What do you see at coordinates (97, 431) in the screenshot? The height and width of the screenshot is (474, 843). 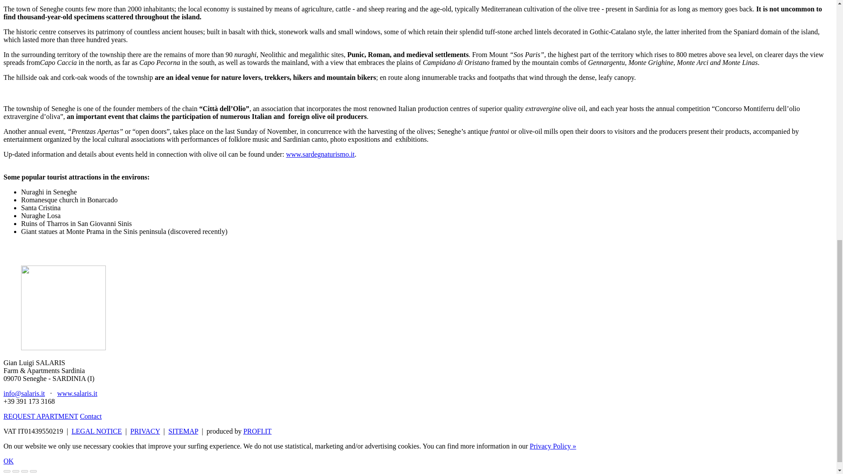 I see `LEGAL NOTICE` at bounding box center [97, 431].